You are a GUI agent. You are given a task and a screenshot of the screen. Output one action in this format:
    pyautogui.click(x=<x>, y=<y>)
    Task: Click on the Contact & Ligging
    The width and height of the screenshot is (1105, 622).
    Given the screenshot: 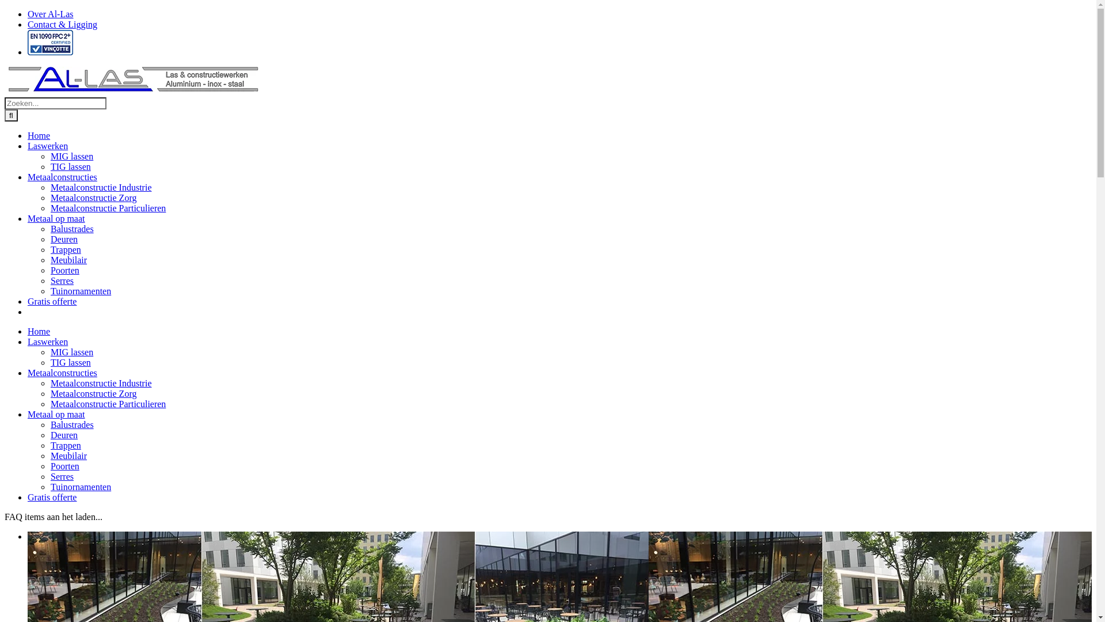 What is the action you would take?
    pyautogui.click(x=62, y=24)
    